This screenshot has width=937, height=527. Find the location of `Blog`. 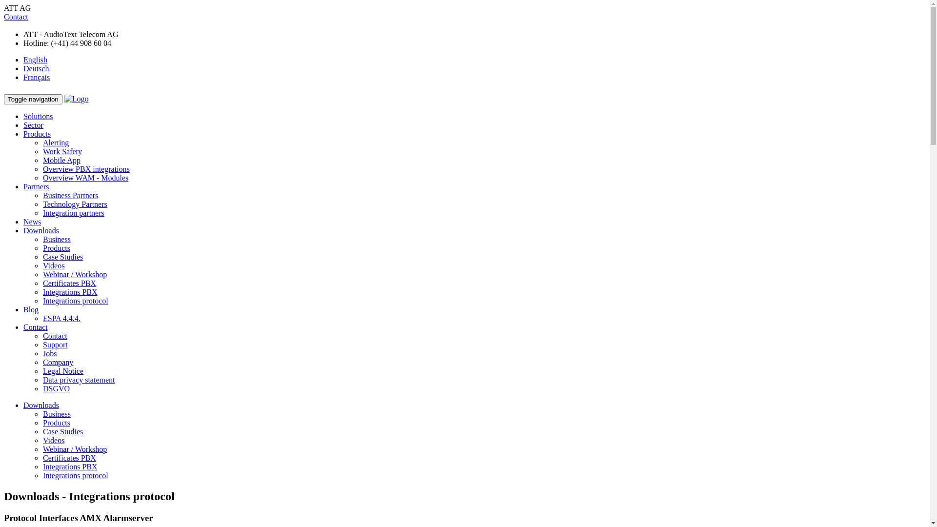

Blog is located at coordinates (31, 309).